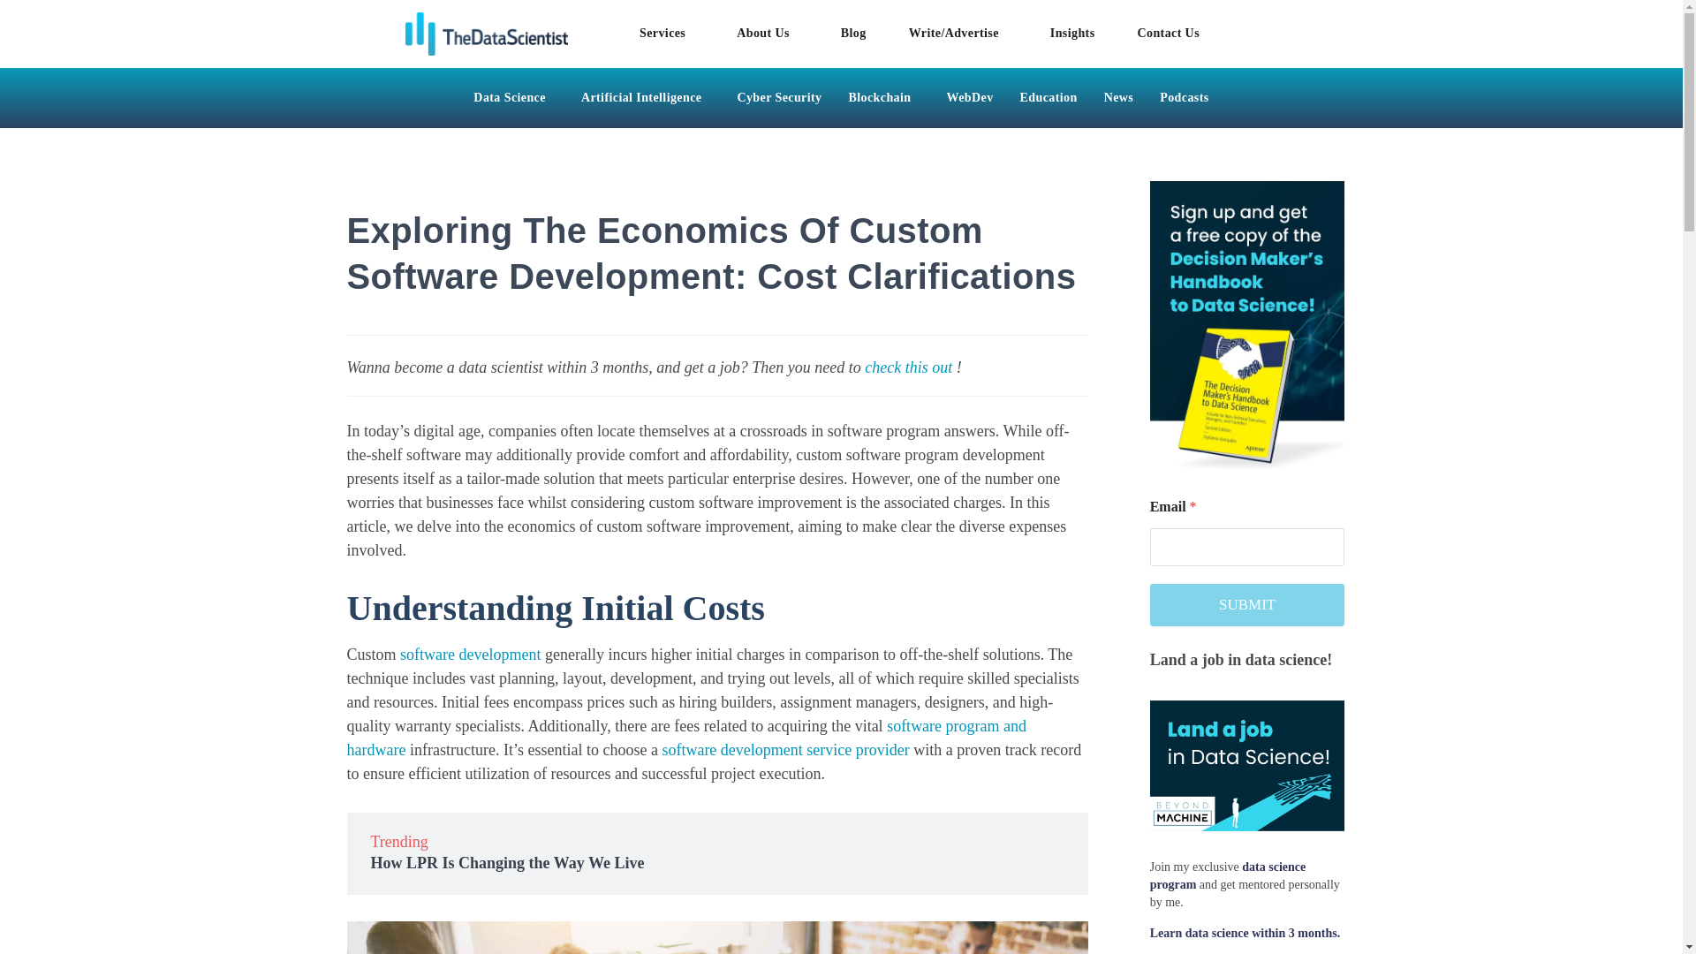  I want to click on Blockchain, so click(885, 98).